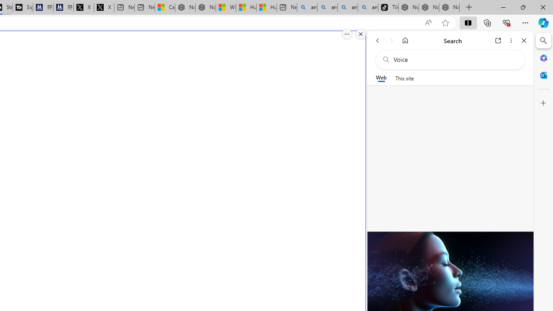 The width and height of the screenshot is (553, 311). Describe the element at coordinates (361, 34) in the screenshot. I see `Close split screen.` at that location.